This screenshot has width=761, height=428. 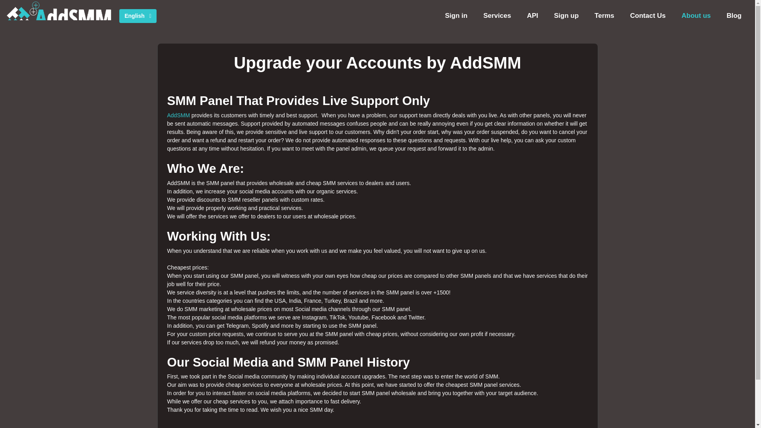 What do you see at coordinates (60, 16) in the screenshot?
I see `AddSMM` at bounding box center [60, 16].